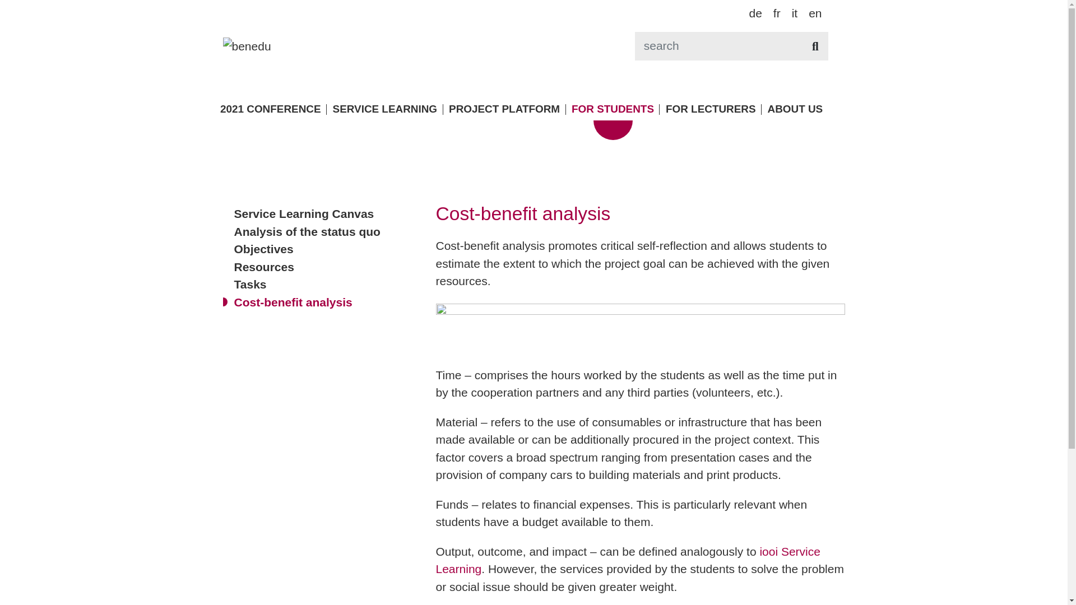  What do you see at coordinates (251, 285) in the screenshot?
I see `Tasks` at bounding box center [251, 285].